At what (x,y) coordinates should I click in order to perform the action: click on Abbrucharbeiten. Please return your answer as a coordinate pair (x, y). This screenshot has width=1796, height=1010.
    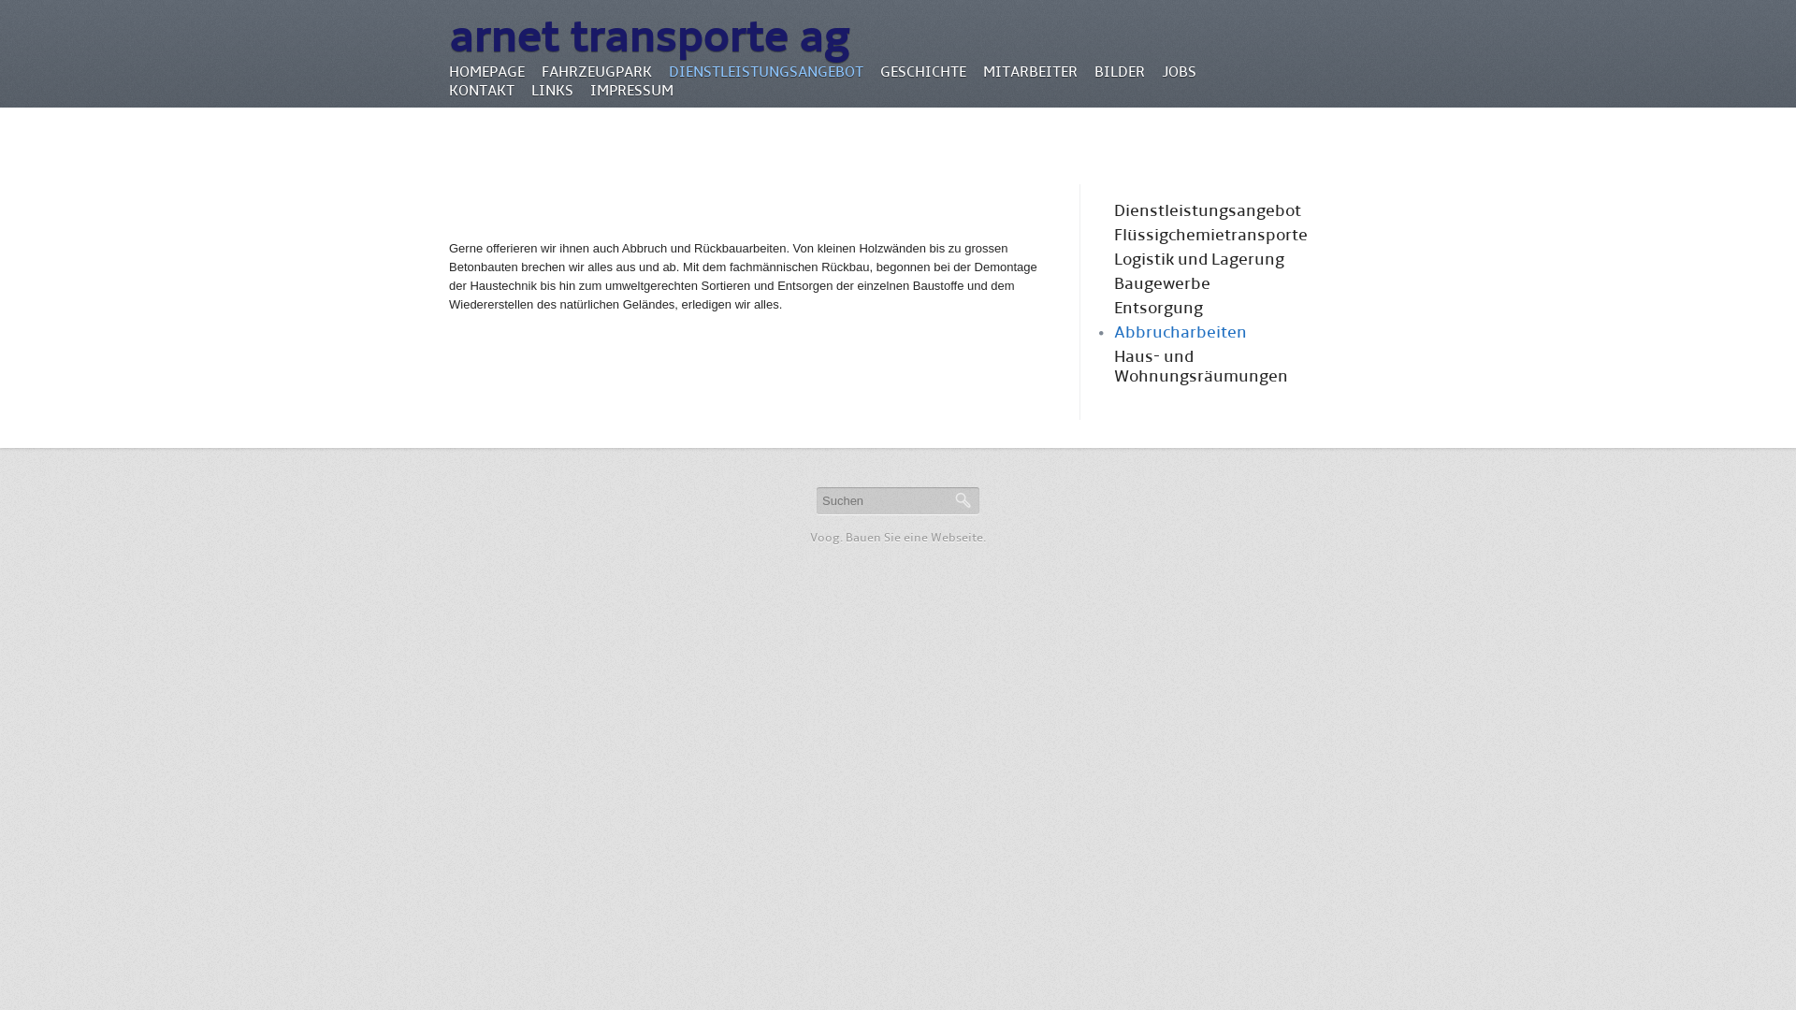
    Looking at the image, I should click on (1180, 333).